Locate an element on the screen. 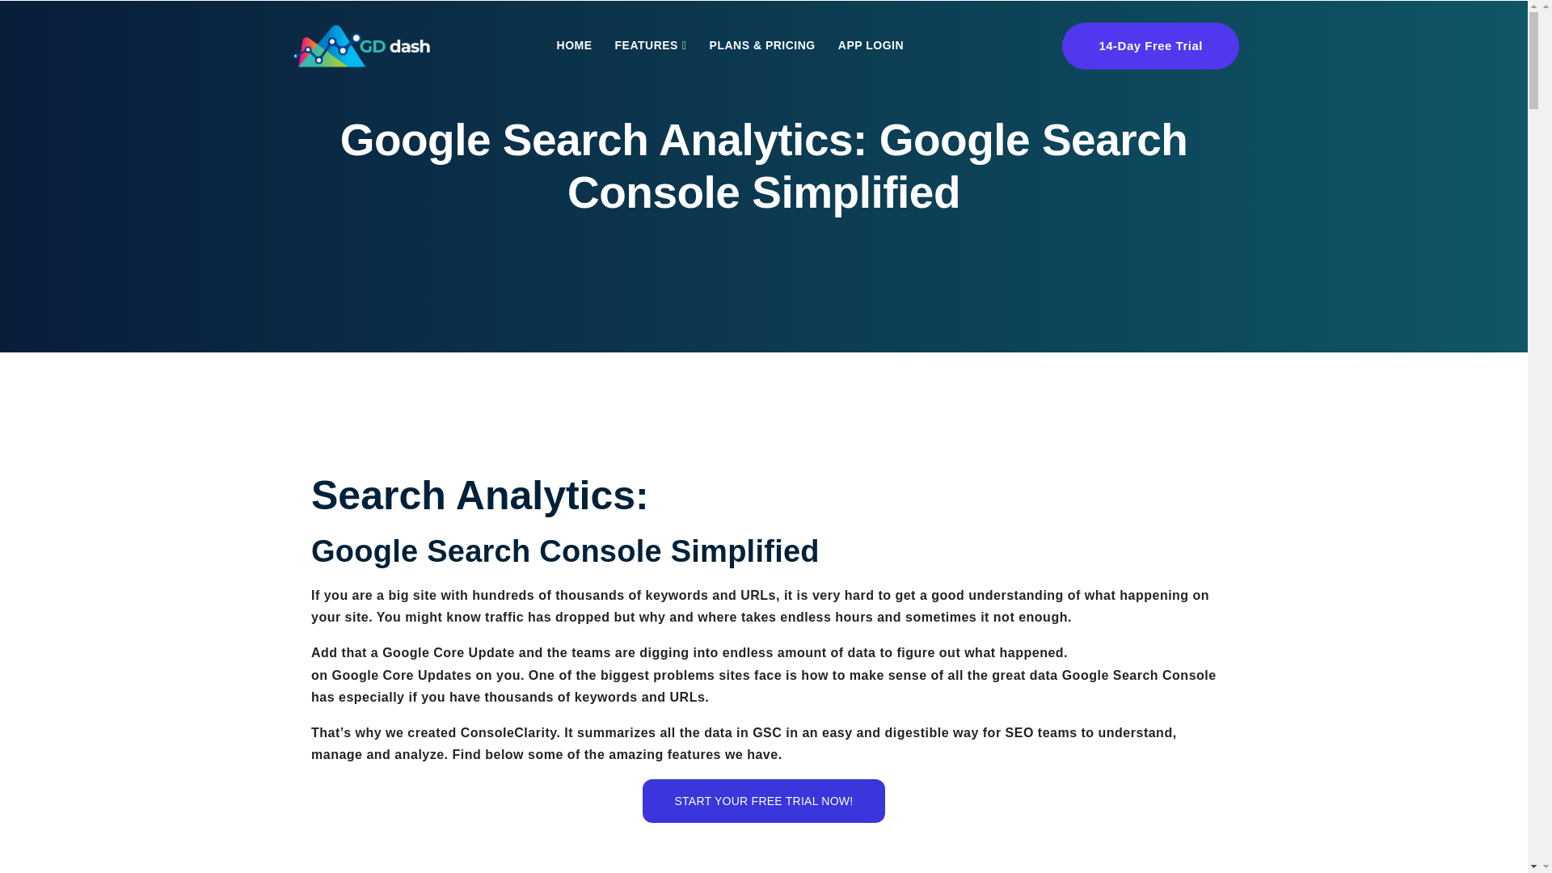 This screenshot has height=873, width=1552. App Login is located at coordinates (871, 44).